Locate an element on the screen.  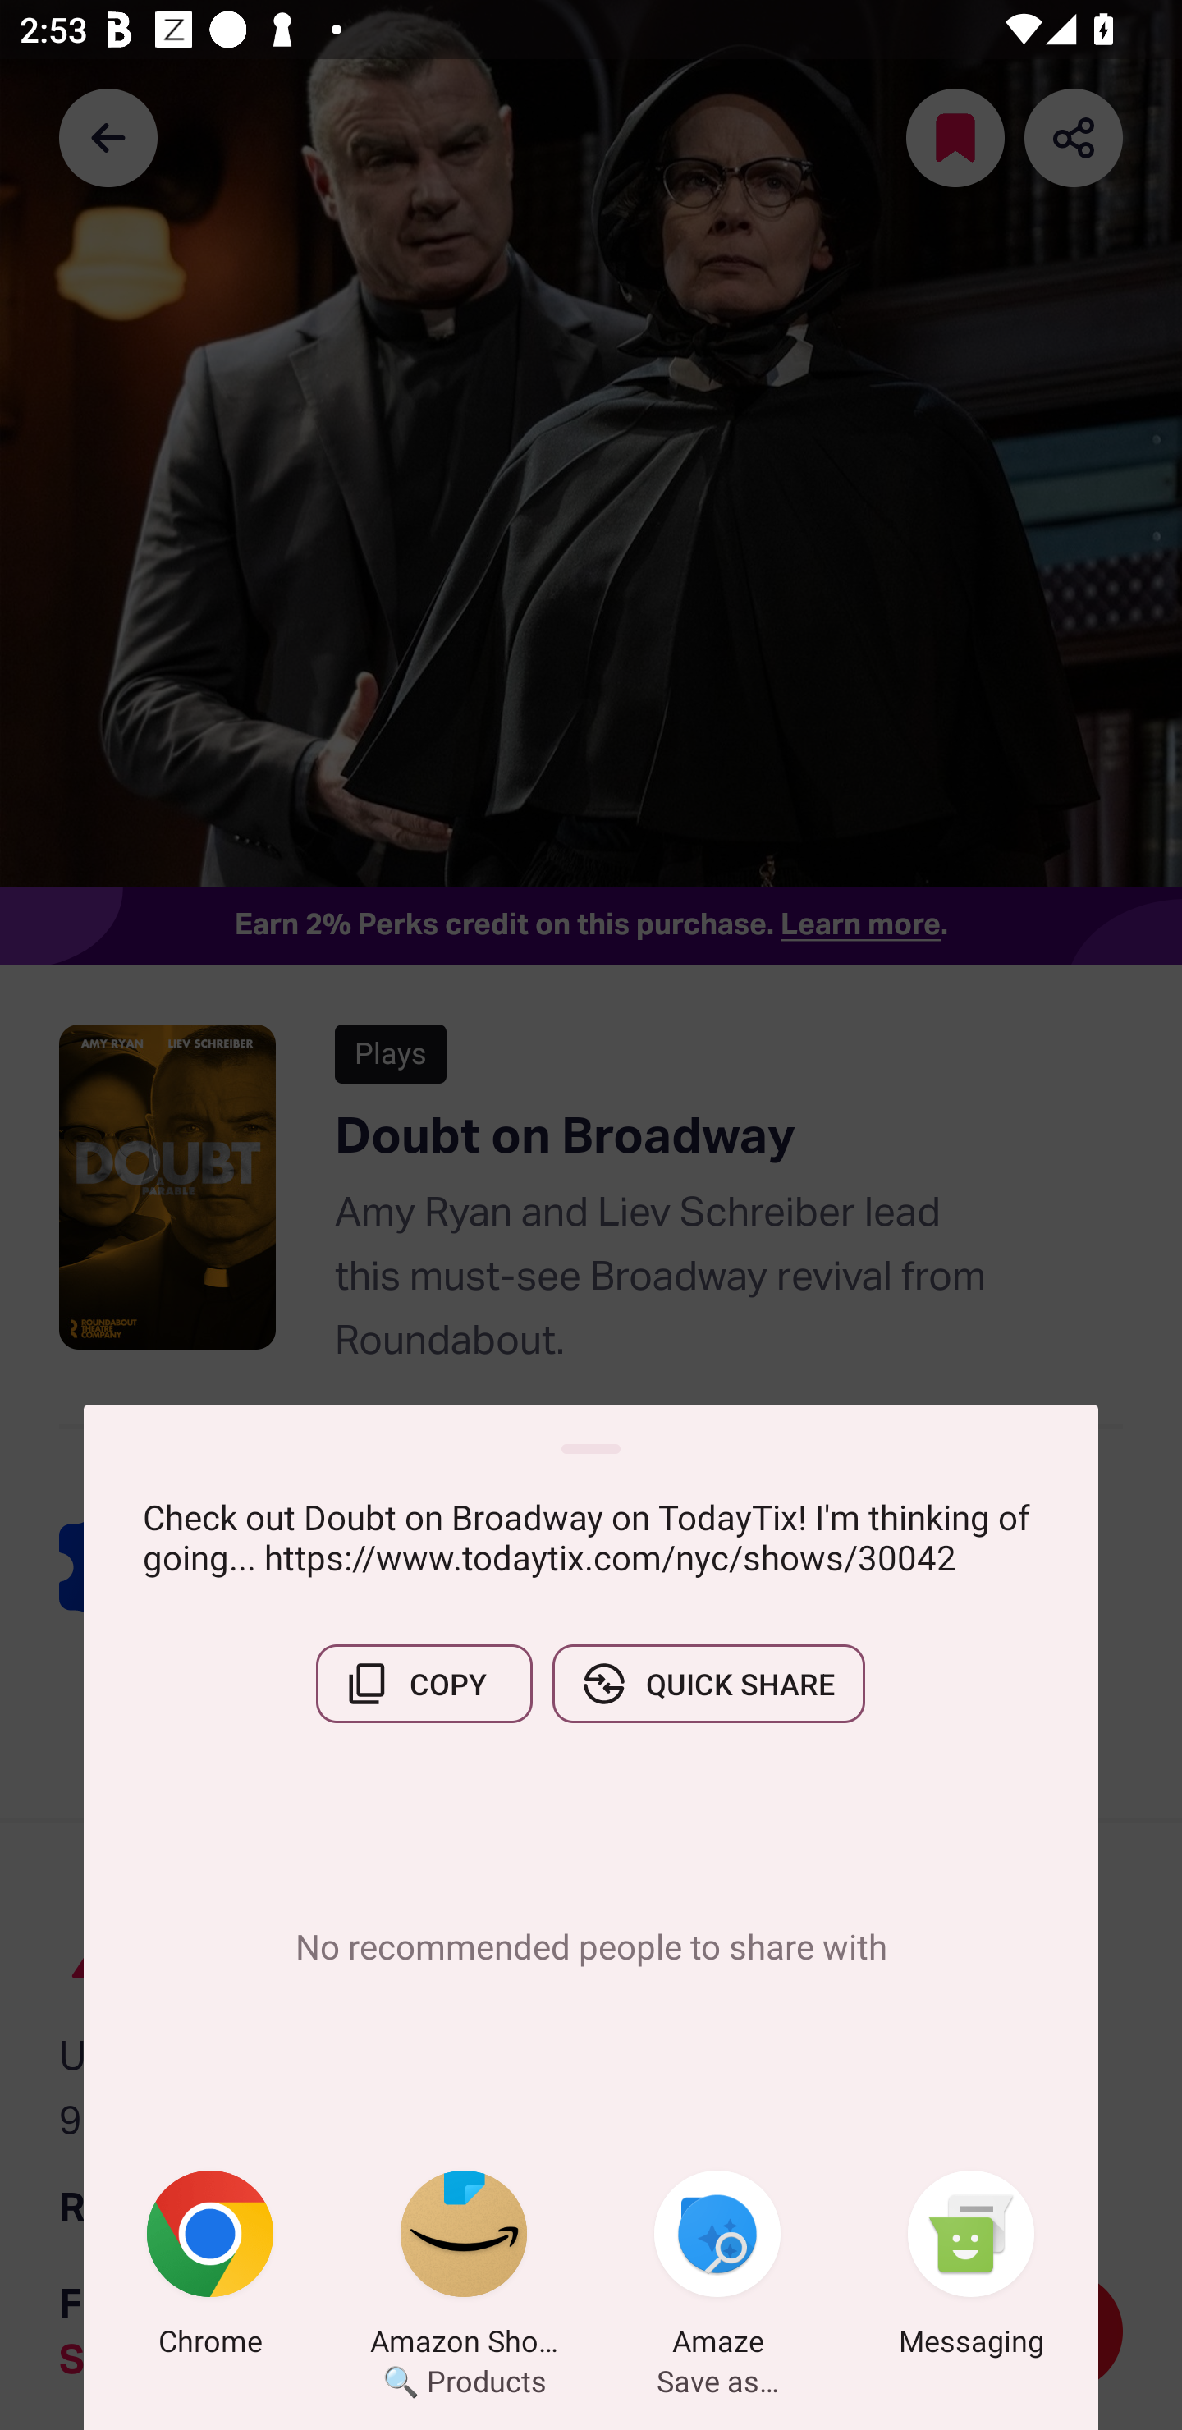
Amaze Save as… is located at coordinates (717, 2268).